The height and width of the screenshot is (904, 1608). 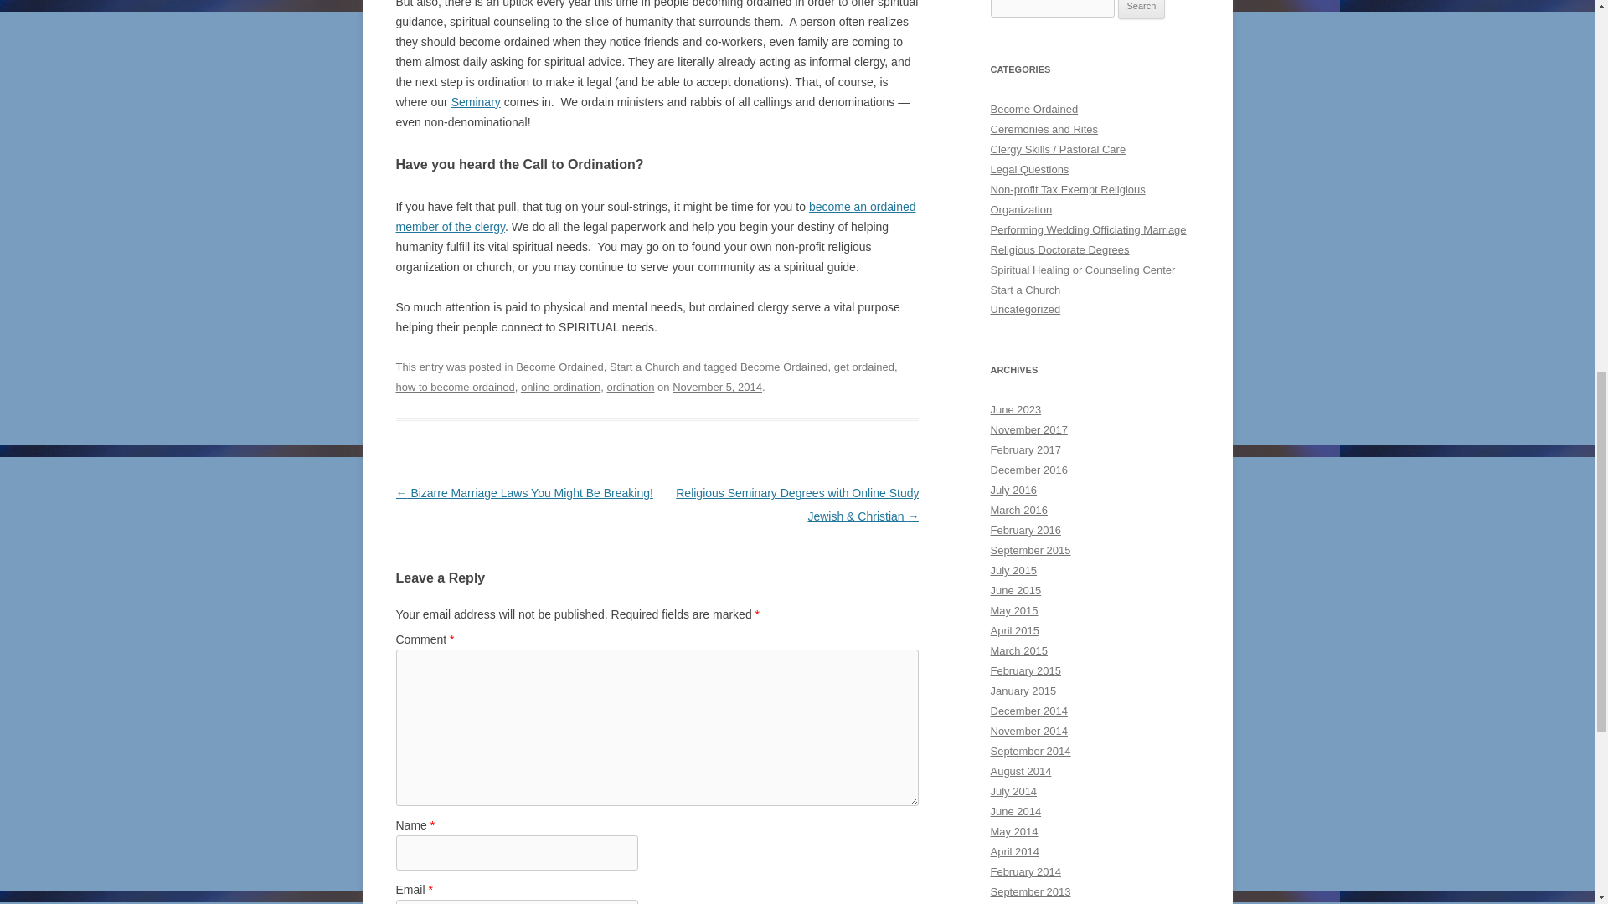 I want to click on Start a Church, so click(x=645, y=367).